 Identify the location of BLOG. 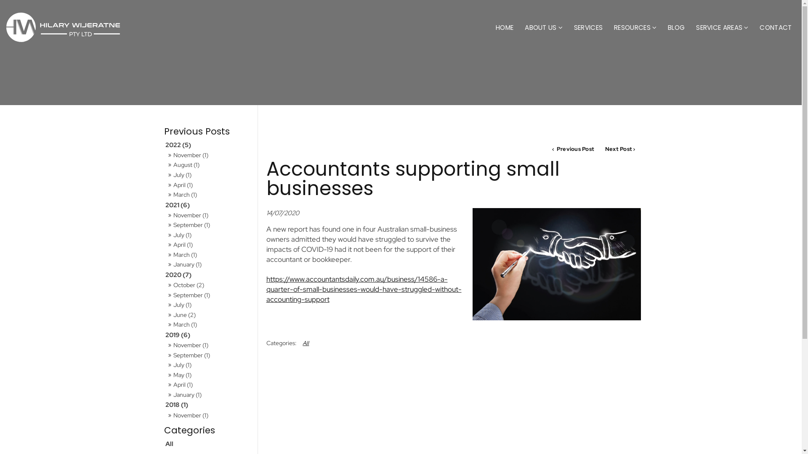
(677, 28).